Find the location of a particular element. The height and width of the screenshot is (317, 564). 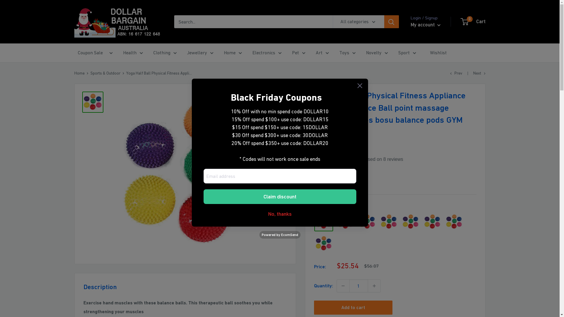

Sports & Outdoor is located at coordinates (105, 73).